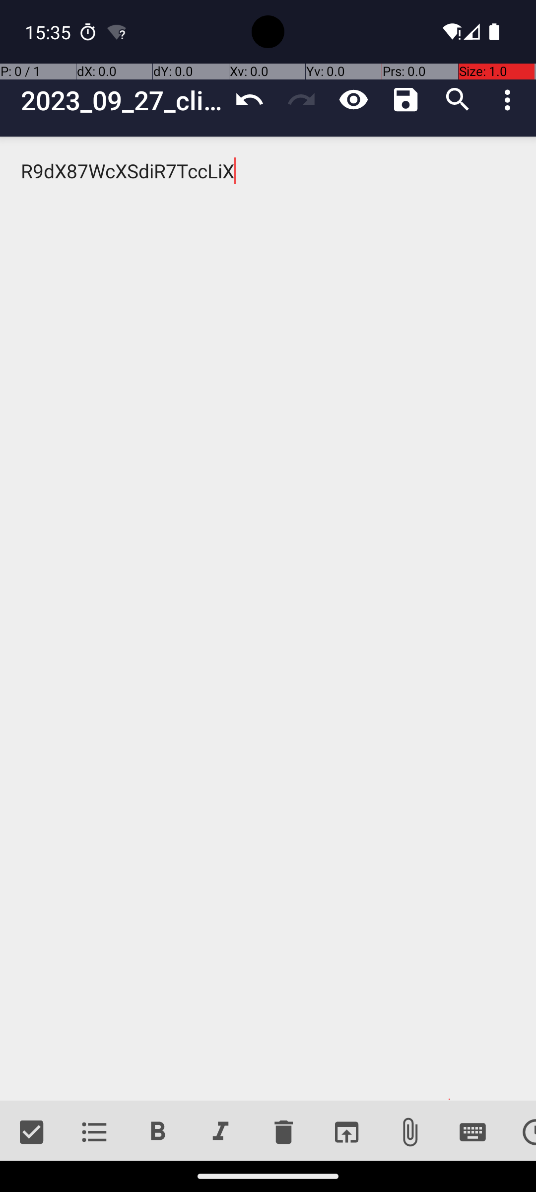 This screenshot has height=1192, width=536. Describe the element at coordinates (268, 619) in the screenshot. I see `R9dX87WcXSdiR7TccLiX` at that location.